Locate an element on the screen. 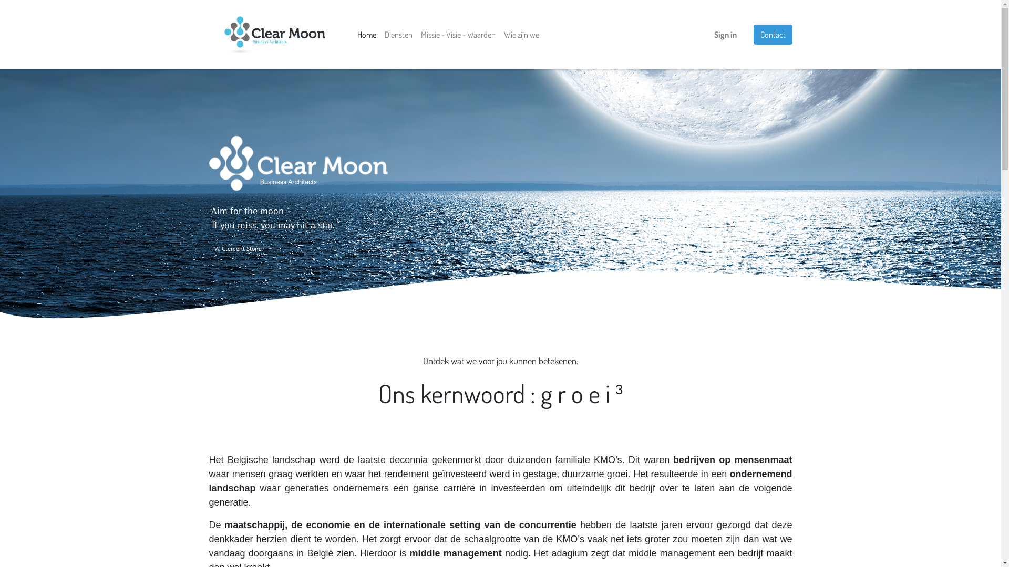  Wie zijn we is located at coordinates (521, 35).